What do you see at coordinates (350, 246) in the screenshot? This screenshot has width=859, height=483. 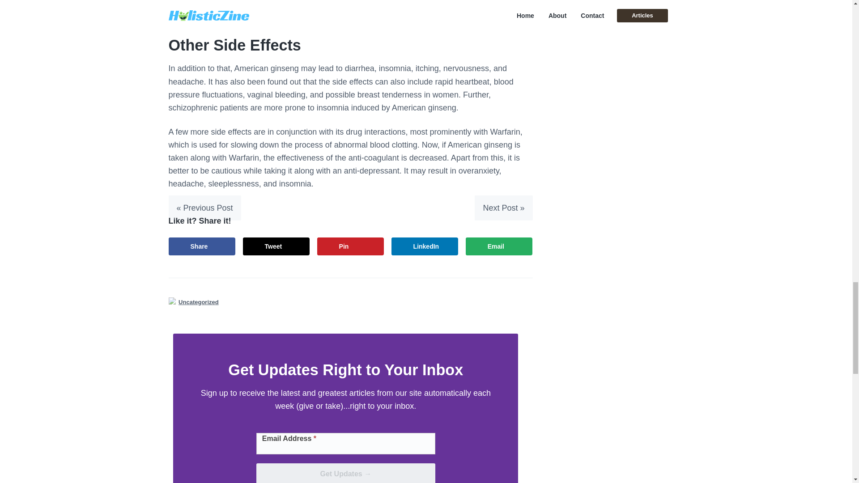 I see `Save to Pinterest` at bounding box center [350, 246].